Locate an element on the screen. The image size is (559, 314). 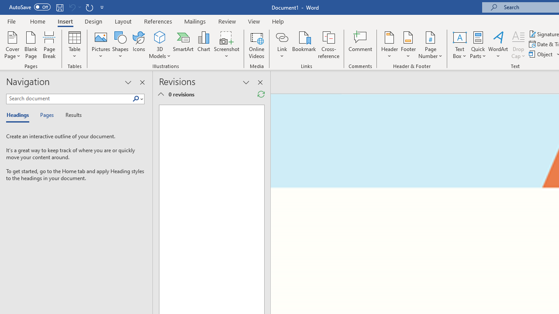
Link is located at coordinates (282, 44).